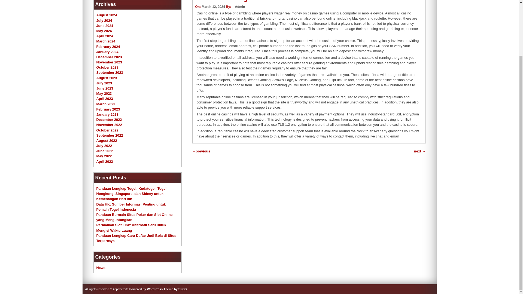 This screenshot has width=523, height=294. What do you see at coordinates (106, 41) in the screenshot?
I see `March 2024` at bounding box center [106, 41].